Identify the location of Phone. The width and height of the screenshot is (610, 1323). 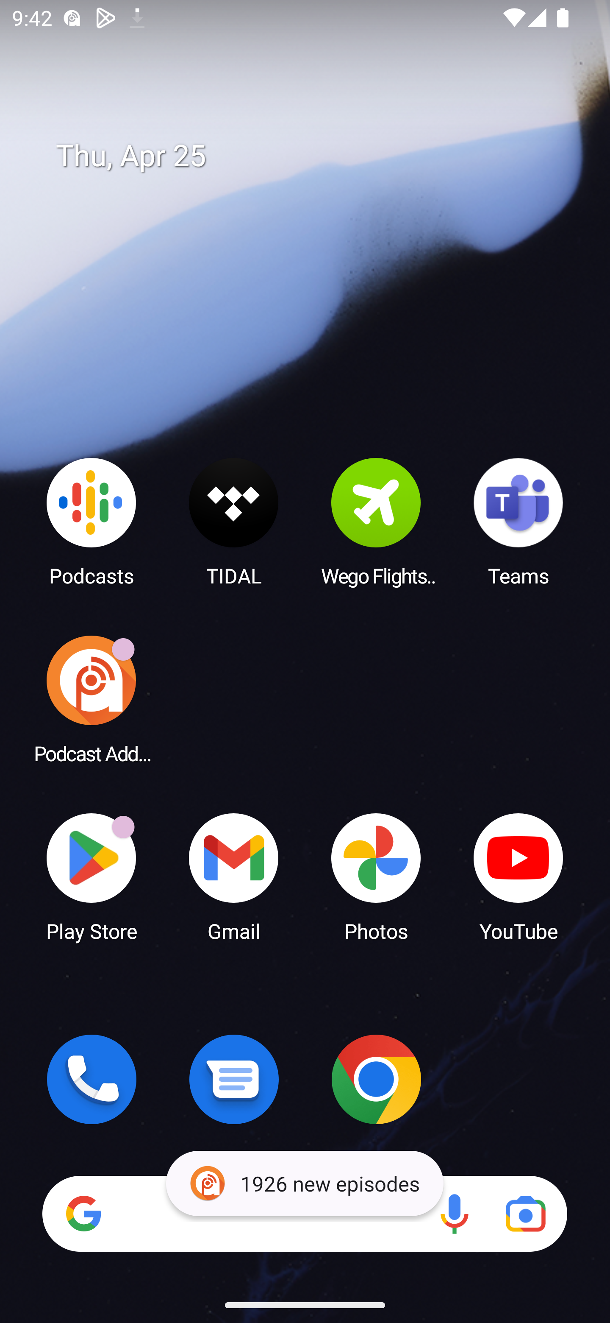
(91, 1079).